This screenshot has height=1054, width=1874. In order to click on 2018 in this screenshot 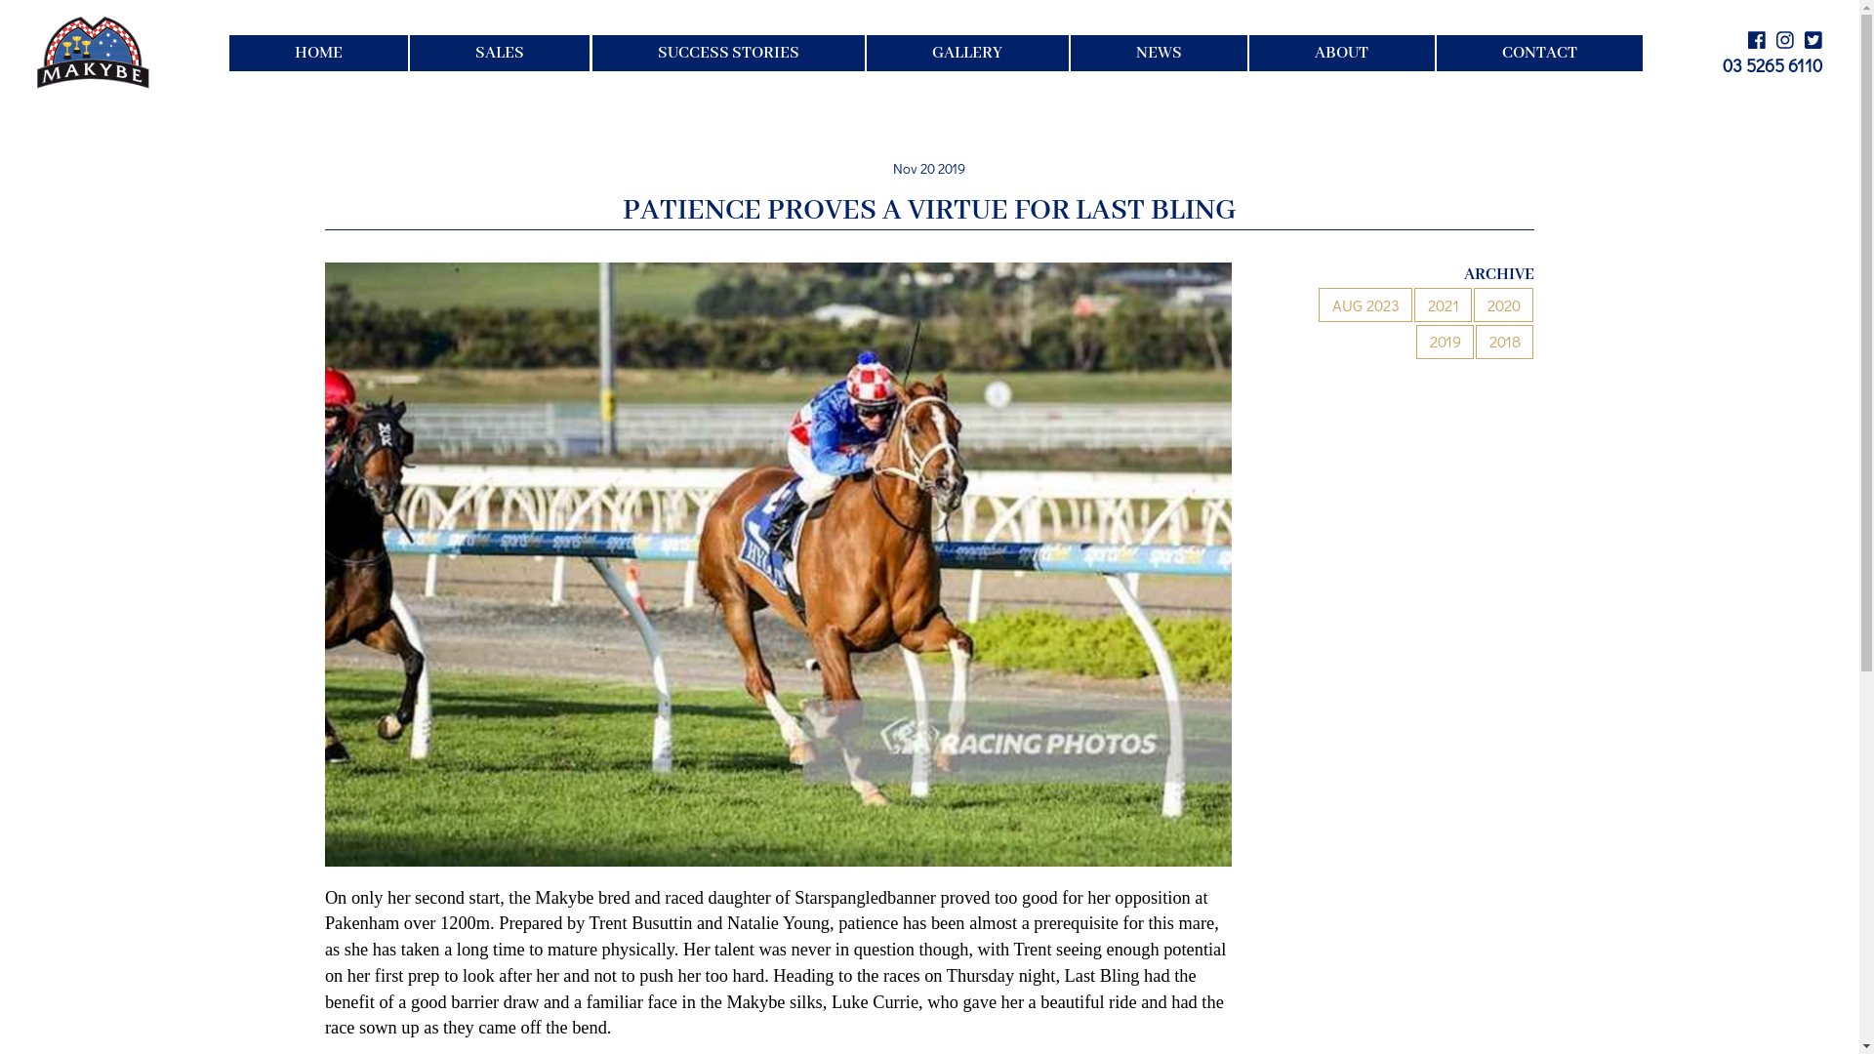, I will do `click(1505, 342)`.